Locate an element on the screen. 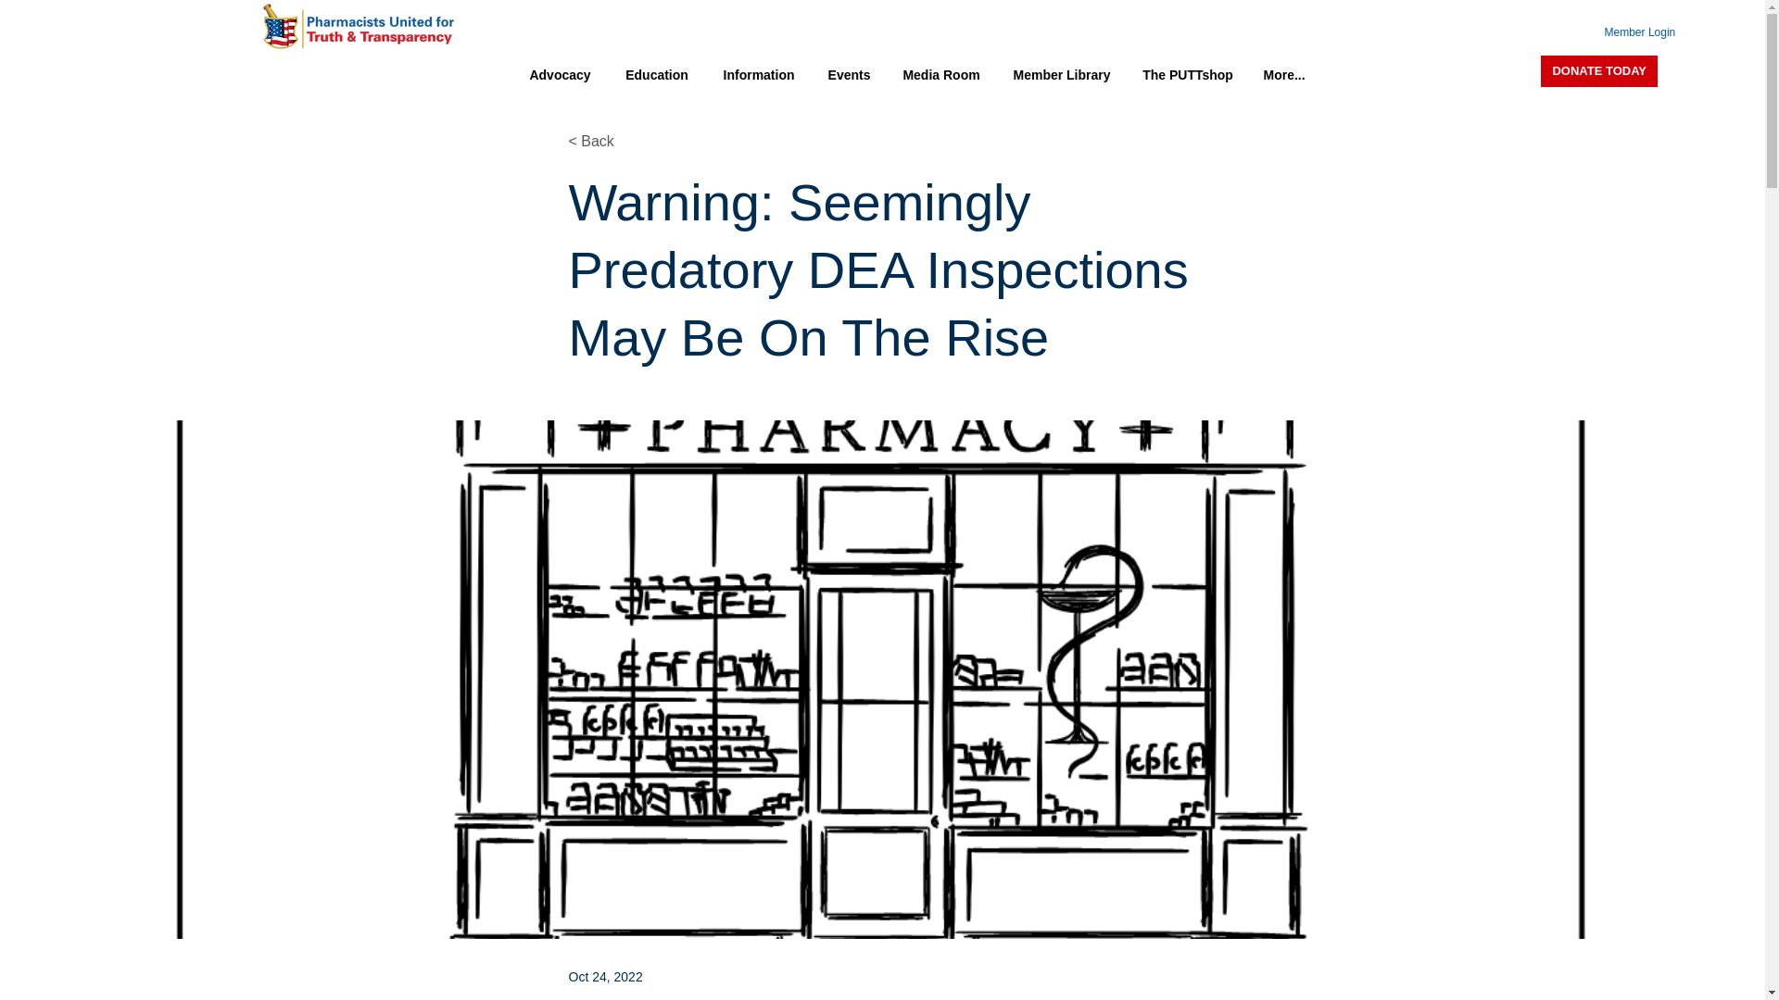  Education is located at coordinates (656, 75).